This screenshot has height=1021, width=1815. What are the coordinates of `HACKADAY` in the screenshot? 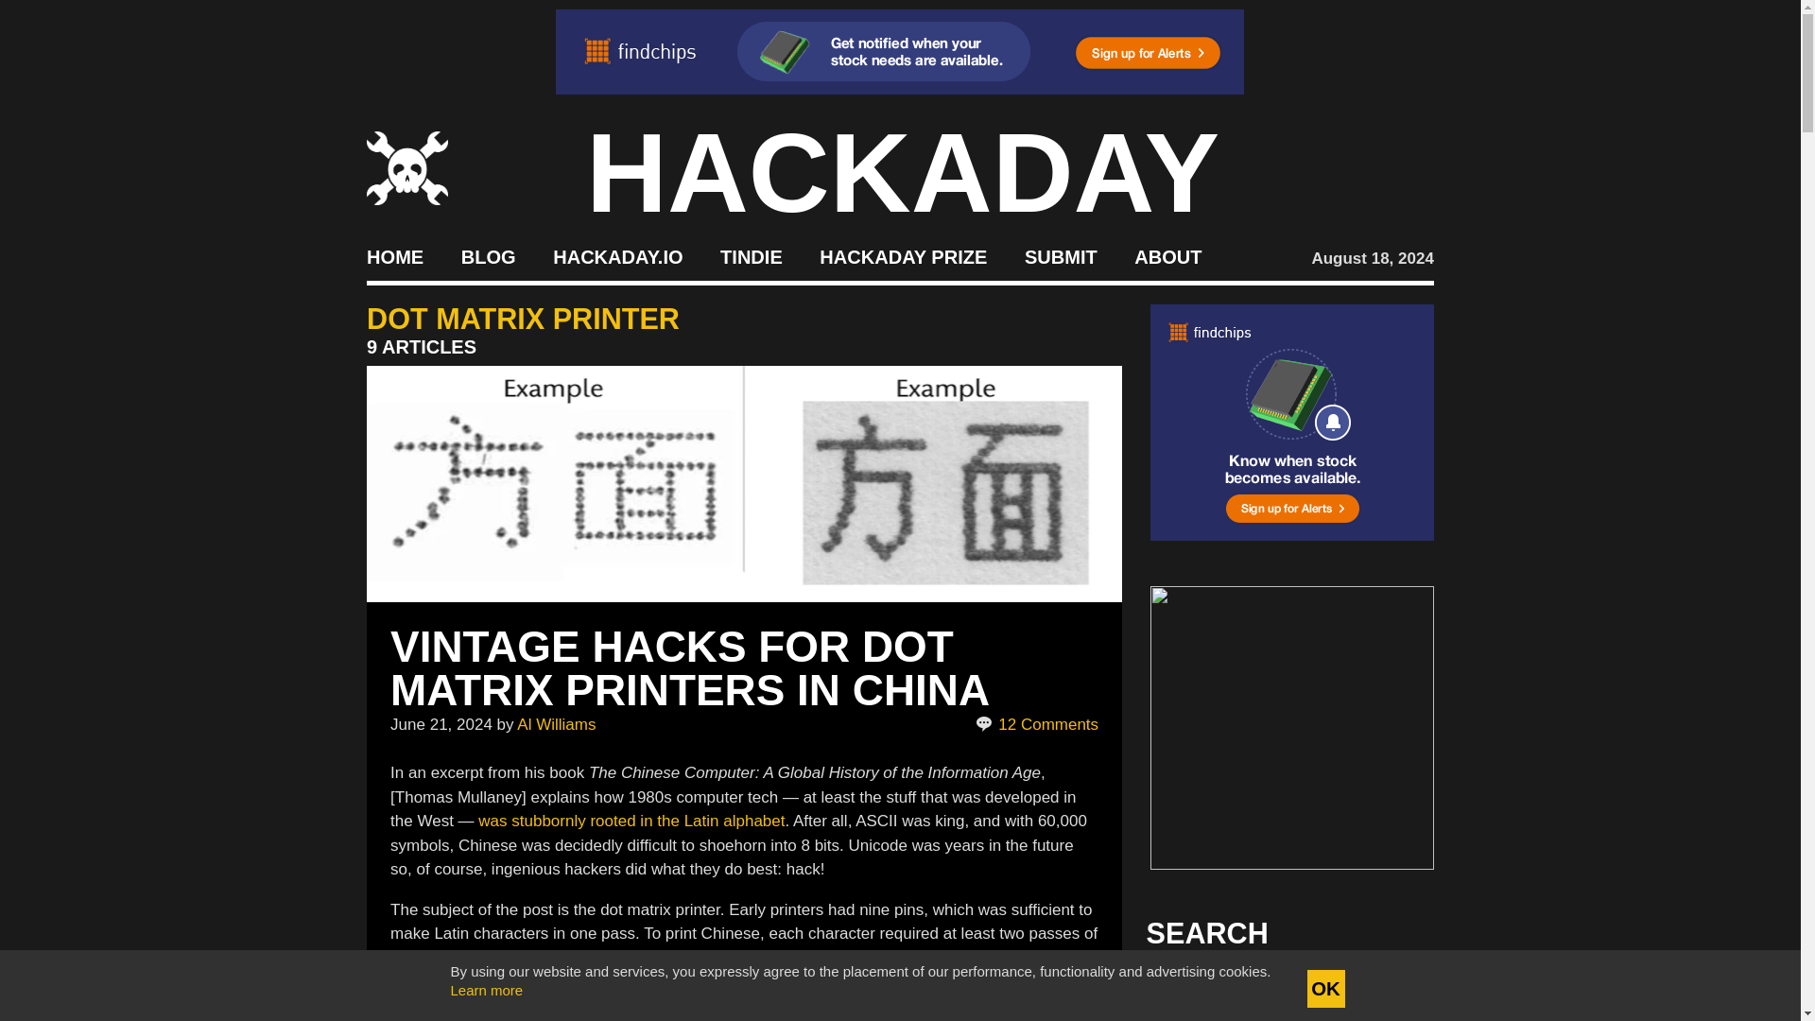 It's located at (903, 172).